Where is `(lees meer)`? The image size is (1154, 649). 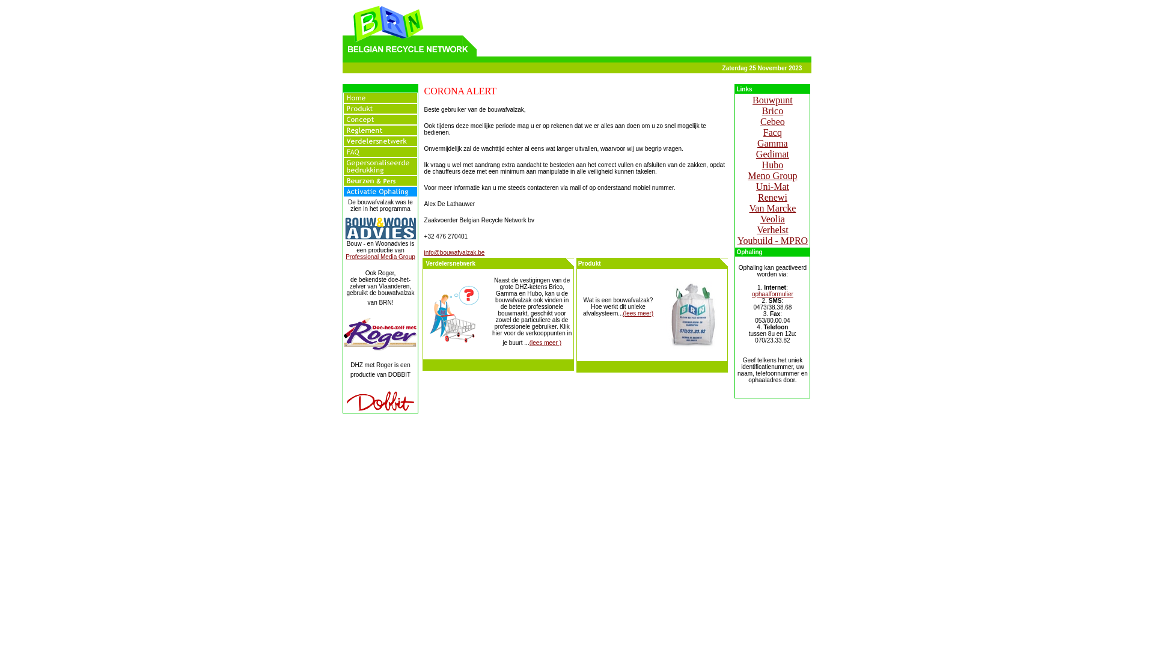
(lees meer) is located at coordinates (638, 314).